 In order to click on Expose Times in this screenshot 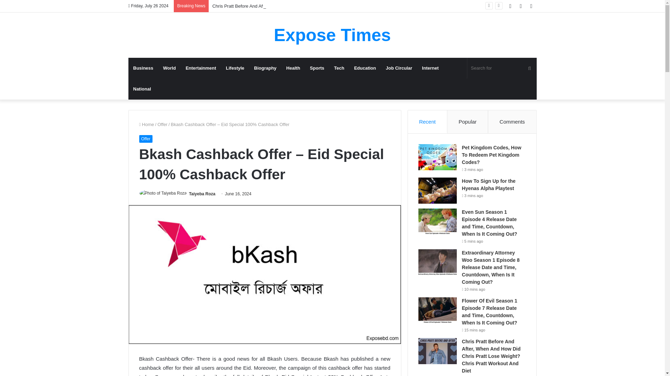, I will do `click(332, 35)`.